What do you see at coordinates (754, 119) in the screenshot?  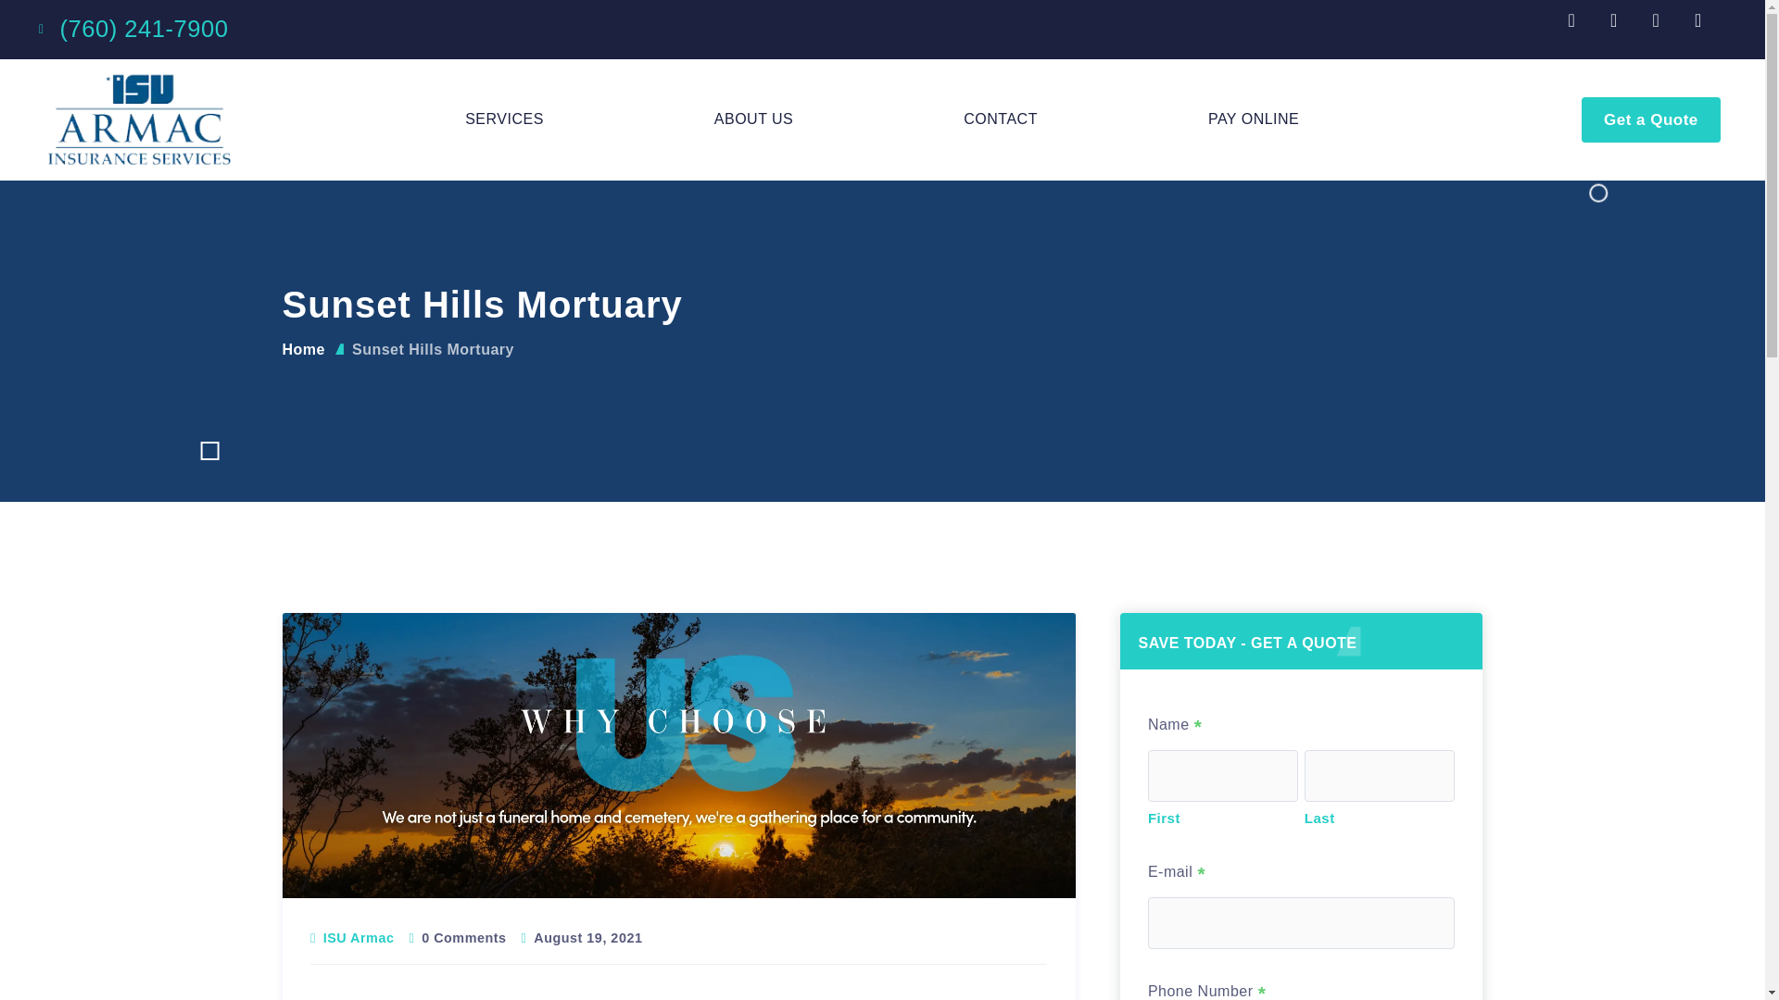 I see `ABOUT US` at bounding box center [754, 119].